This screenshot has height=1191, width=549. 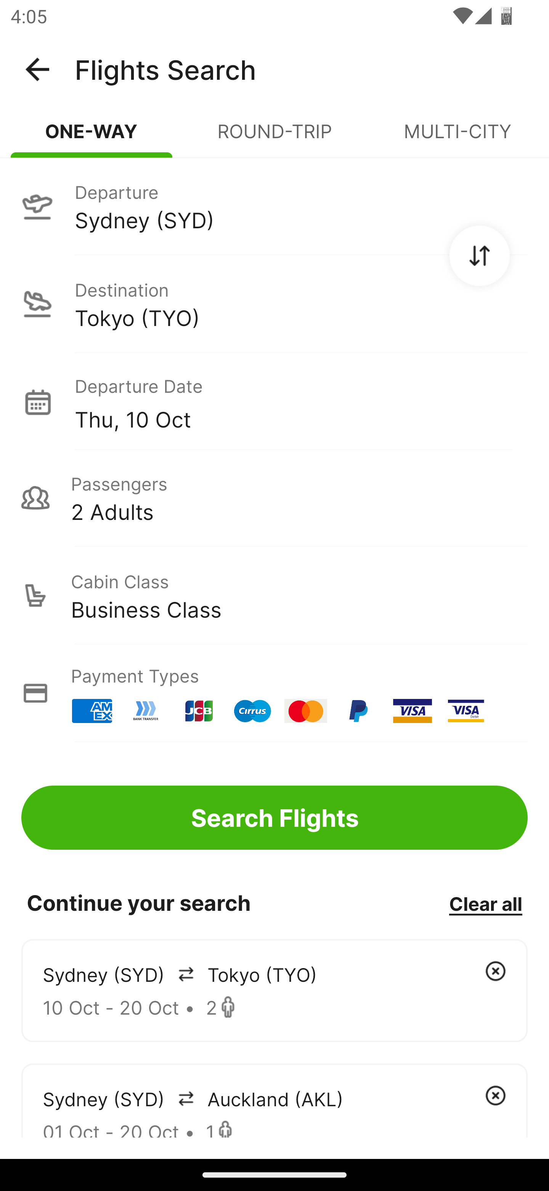 What do you see at coordinates (274, 693) in the screenshot?
I see `Payment Types` at bounding box center [274, 693].